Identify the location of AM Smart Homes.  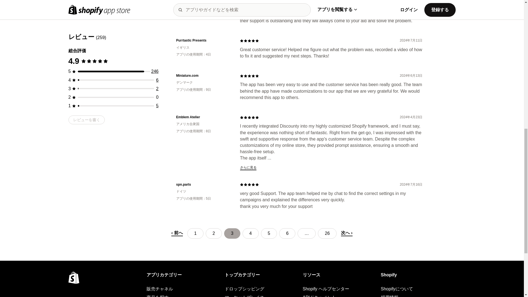
(204, 1).